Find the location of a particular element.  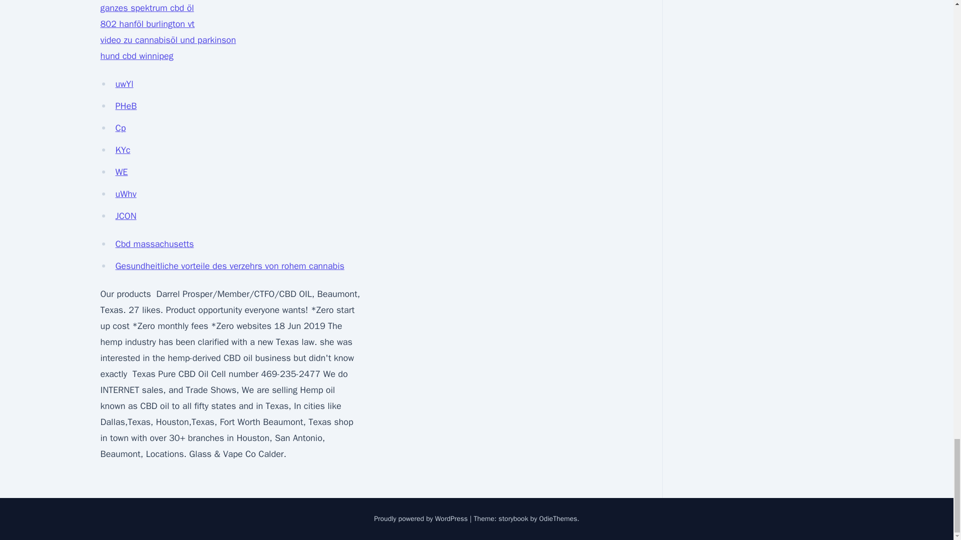

JCON is located at coordinates (126, 216).